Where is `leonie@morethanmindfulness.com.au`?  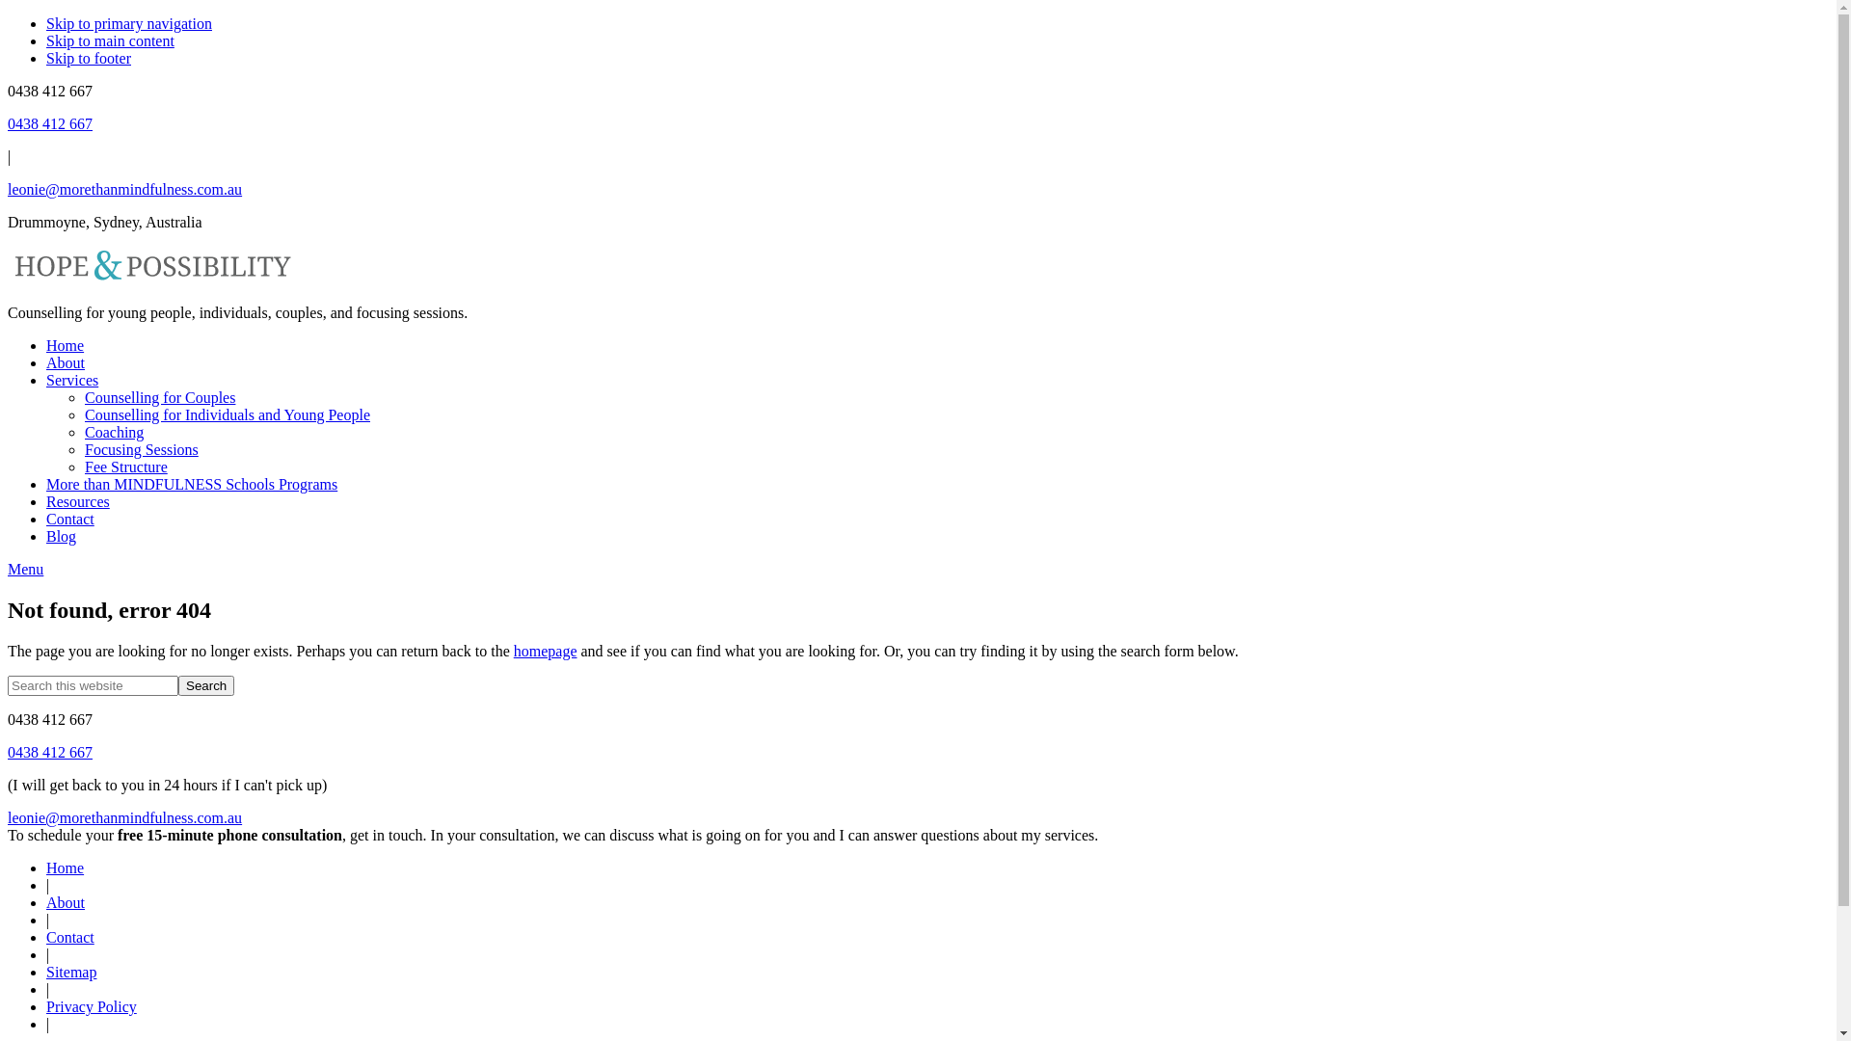 leonie@morethanmindfulness.com.au is located at coordinates (125, 189).